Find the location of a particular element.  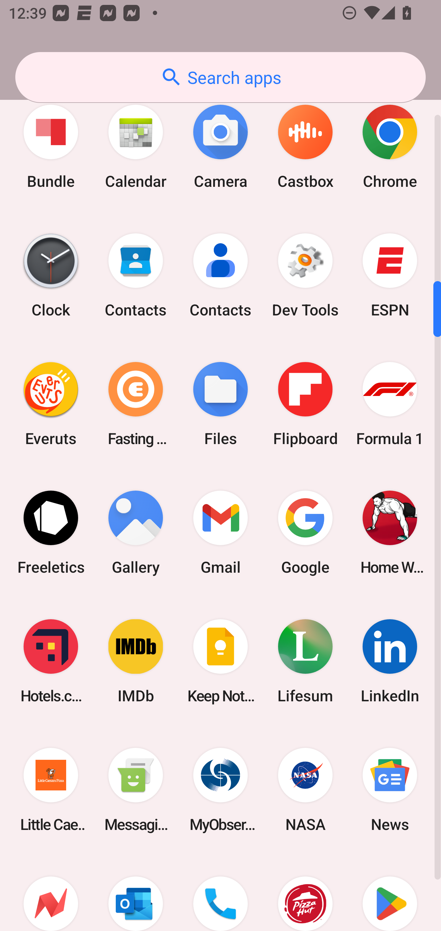

NewsBreak is located at coordinates (51, 892).